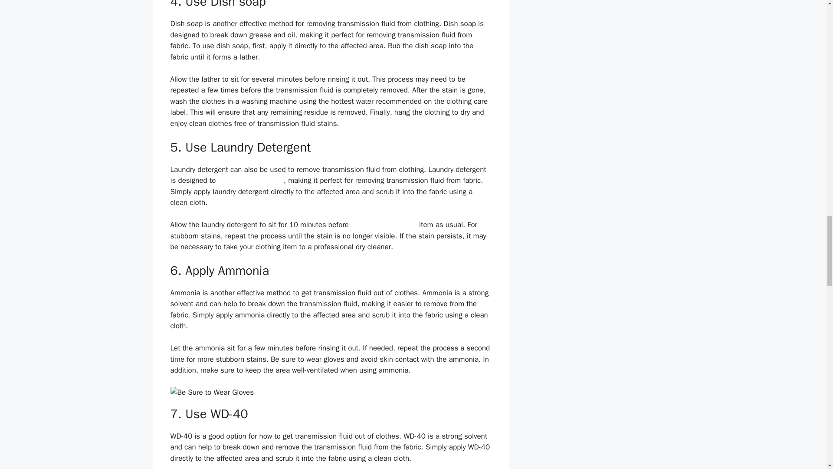 This screenshot has height=469, width=833. I want to click on washing the clothing, so click(384, 225).